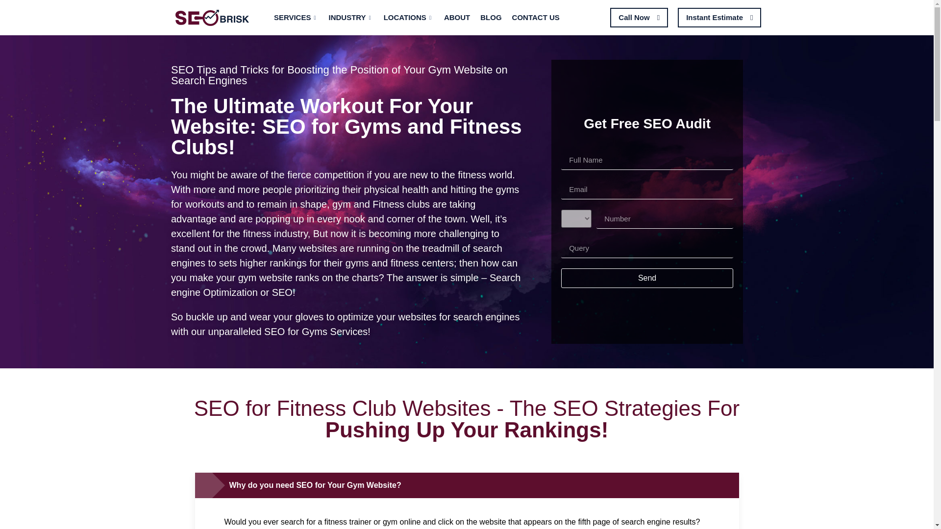  I want to click on LOCATIONS, so click(414, 19).